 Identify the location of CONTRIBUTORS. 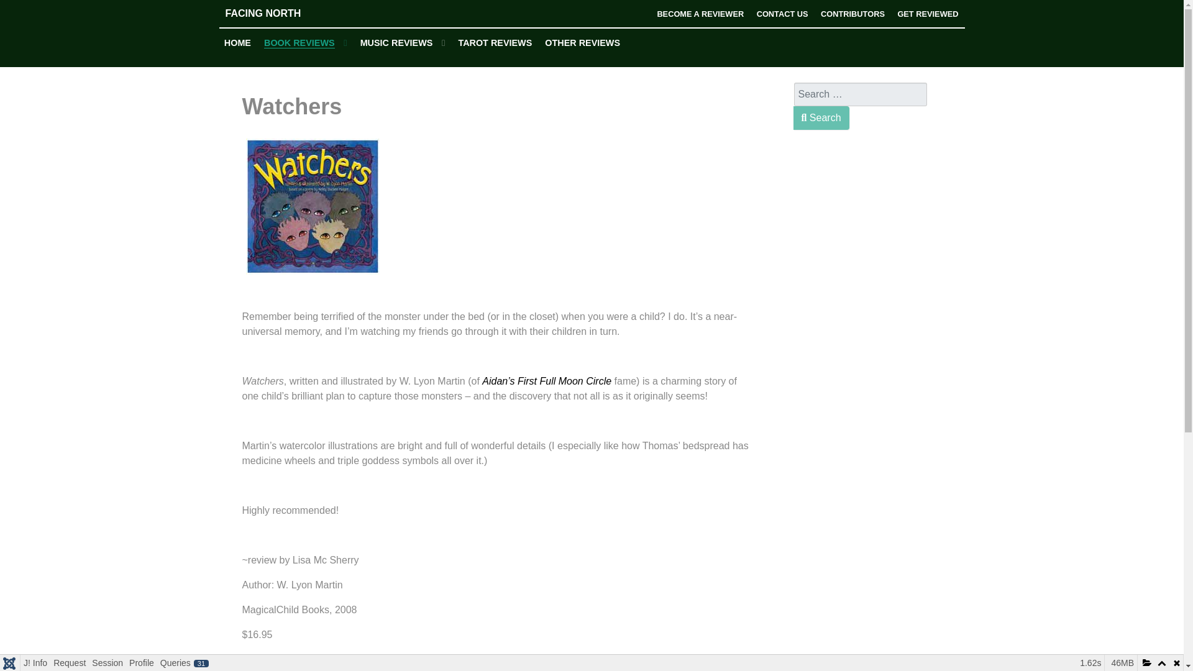
(852, 14).